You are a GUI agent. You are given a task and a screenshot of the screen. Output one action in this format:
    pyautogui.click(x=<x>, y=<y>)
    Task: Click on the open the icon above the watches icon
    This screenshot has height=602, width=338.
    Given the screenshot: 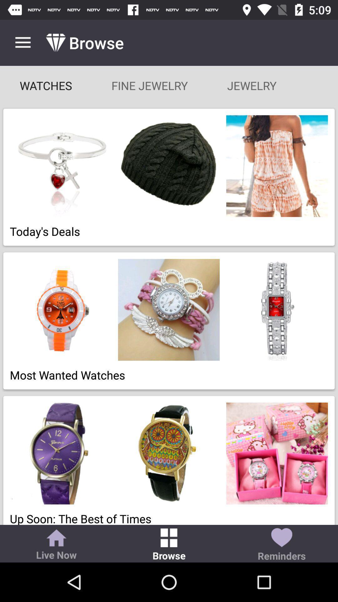 What is the action you would take?
    pyautogui.click(x=23, y=43)
    